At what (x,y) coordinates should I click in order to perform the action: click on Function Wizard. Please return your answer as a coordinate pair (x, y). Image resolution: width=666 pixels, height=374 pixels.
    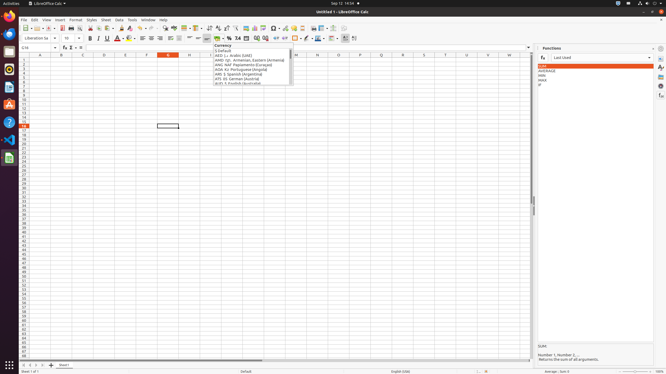
    Looking at the image, I should click on (65, 48).